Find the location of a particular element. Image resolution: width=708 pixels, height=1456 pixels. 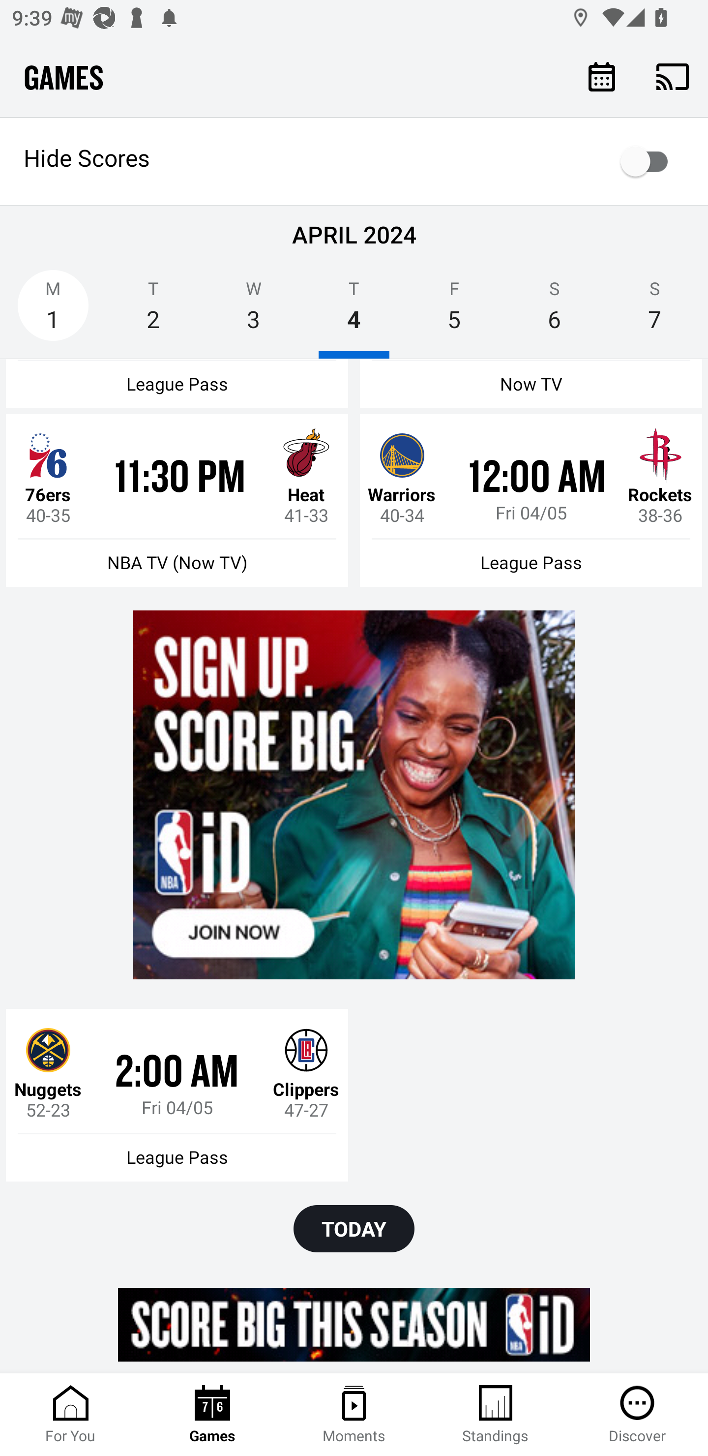

T 4 is located at coordinates (354, 311).